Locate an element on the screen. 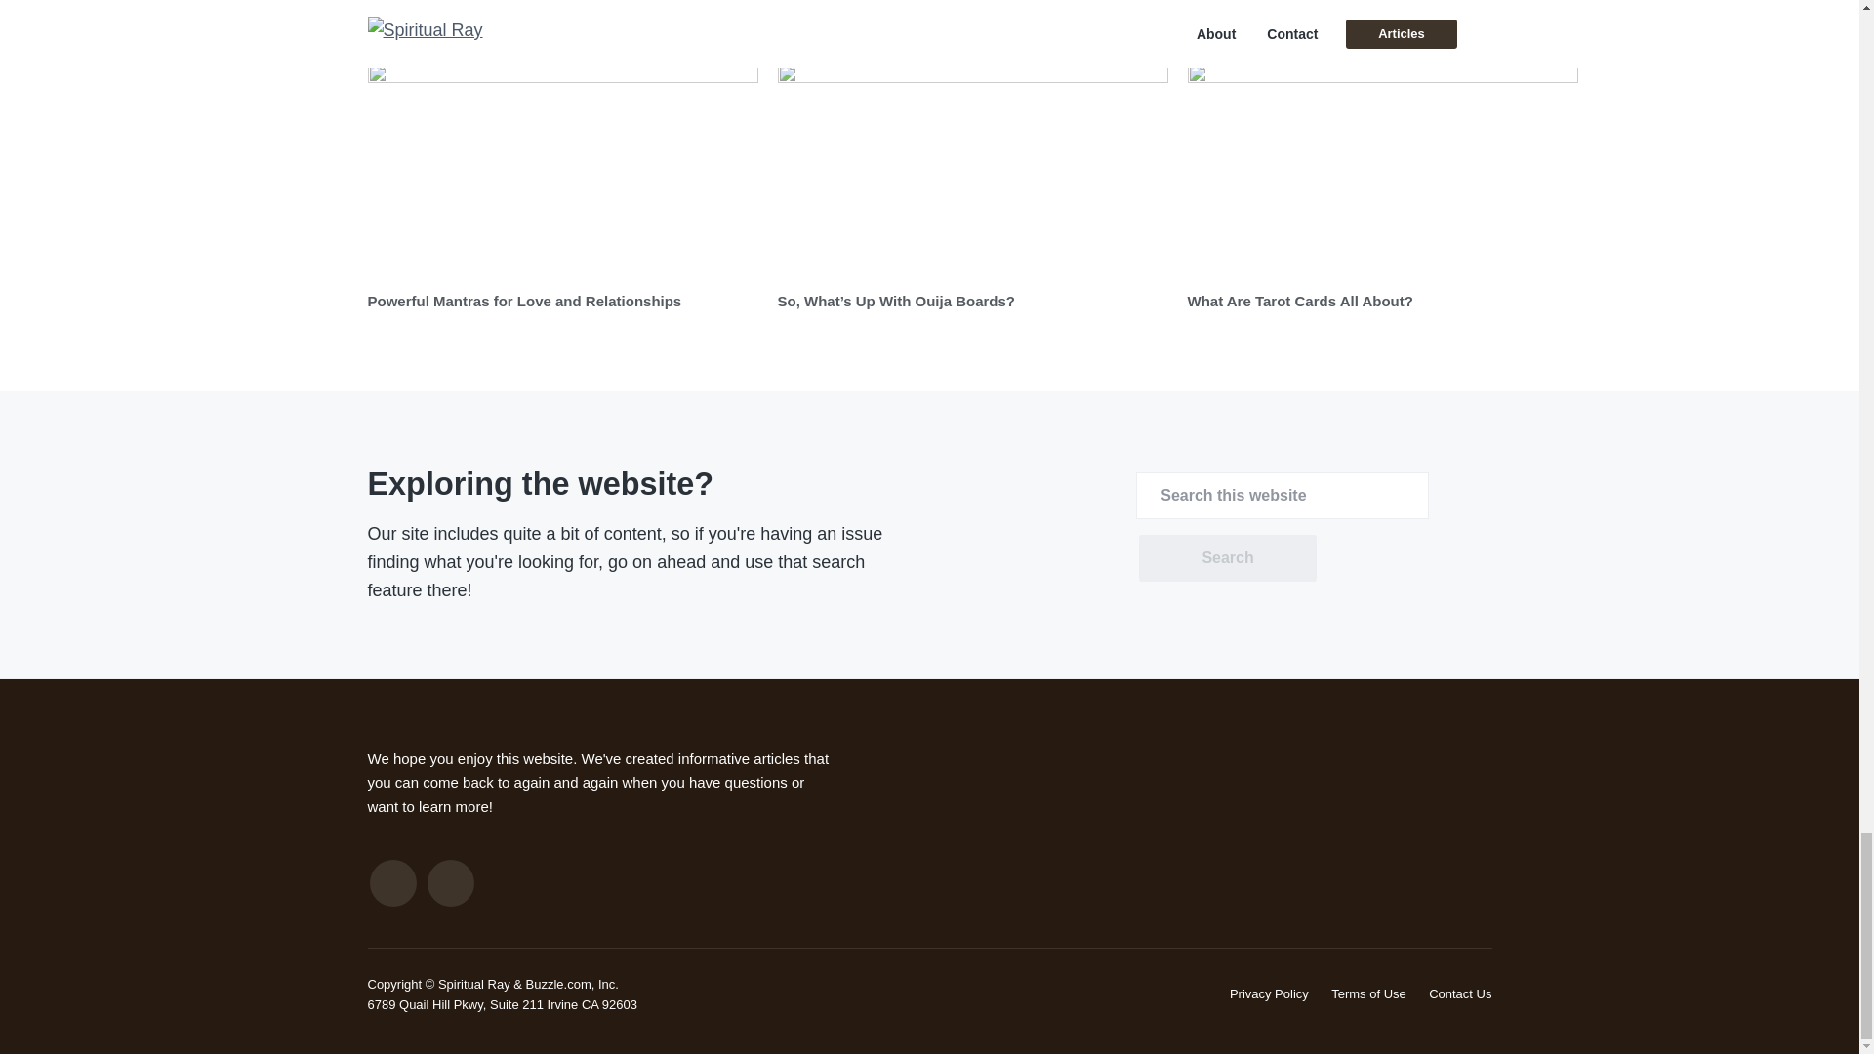  Permanent Link to What Are Tarot Cards All About? is located at coordinates (1299, 301).